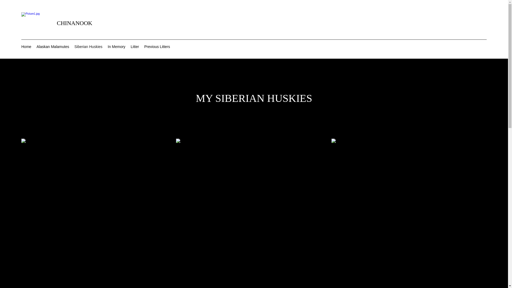  What do you see at coordinates (26, 47) in the screenshot?
I see `Home` at bounding box center [26, 47].